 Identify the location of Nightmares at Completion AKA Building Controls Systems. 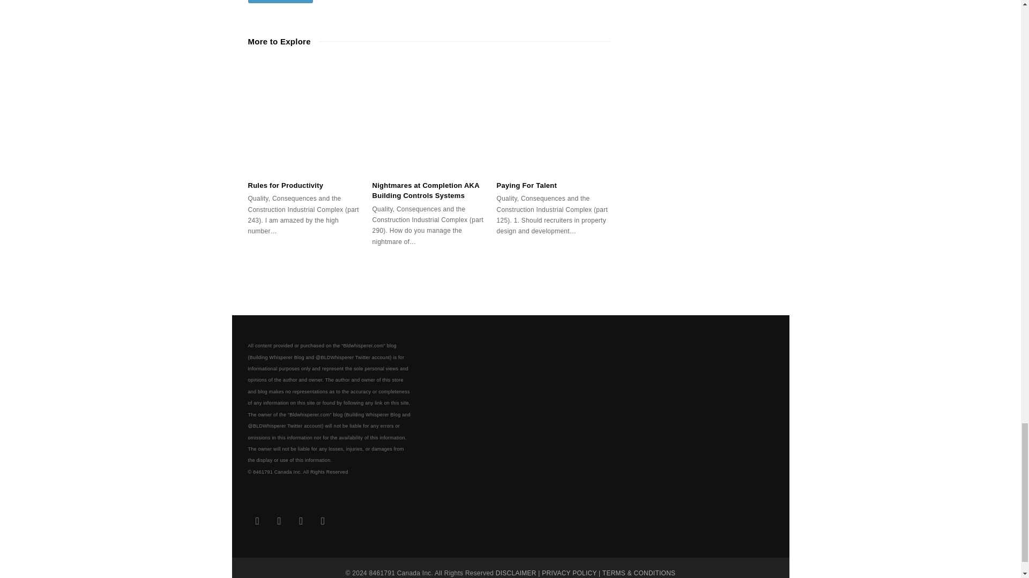
(429, 116).